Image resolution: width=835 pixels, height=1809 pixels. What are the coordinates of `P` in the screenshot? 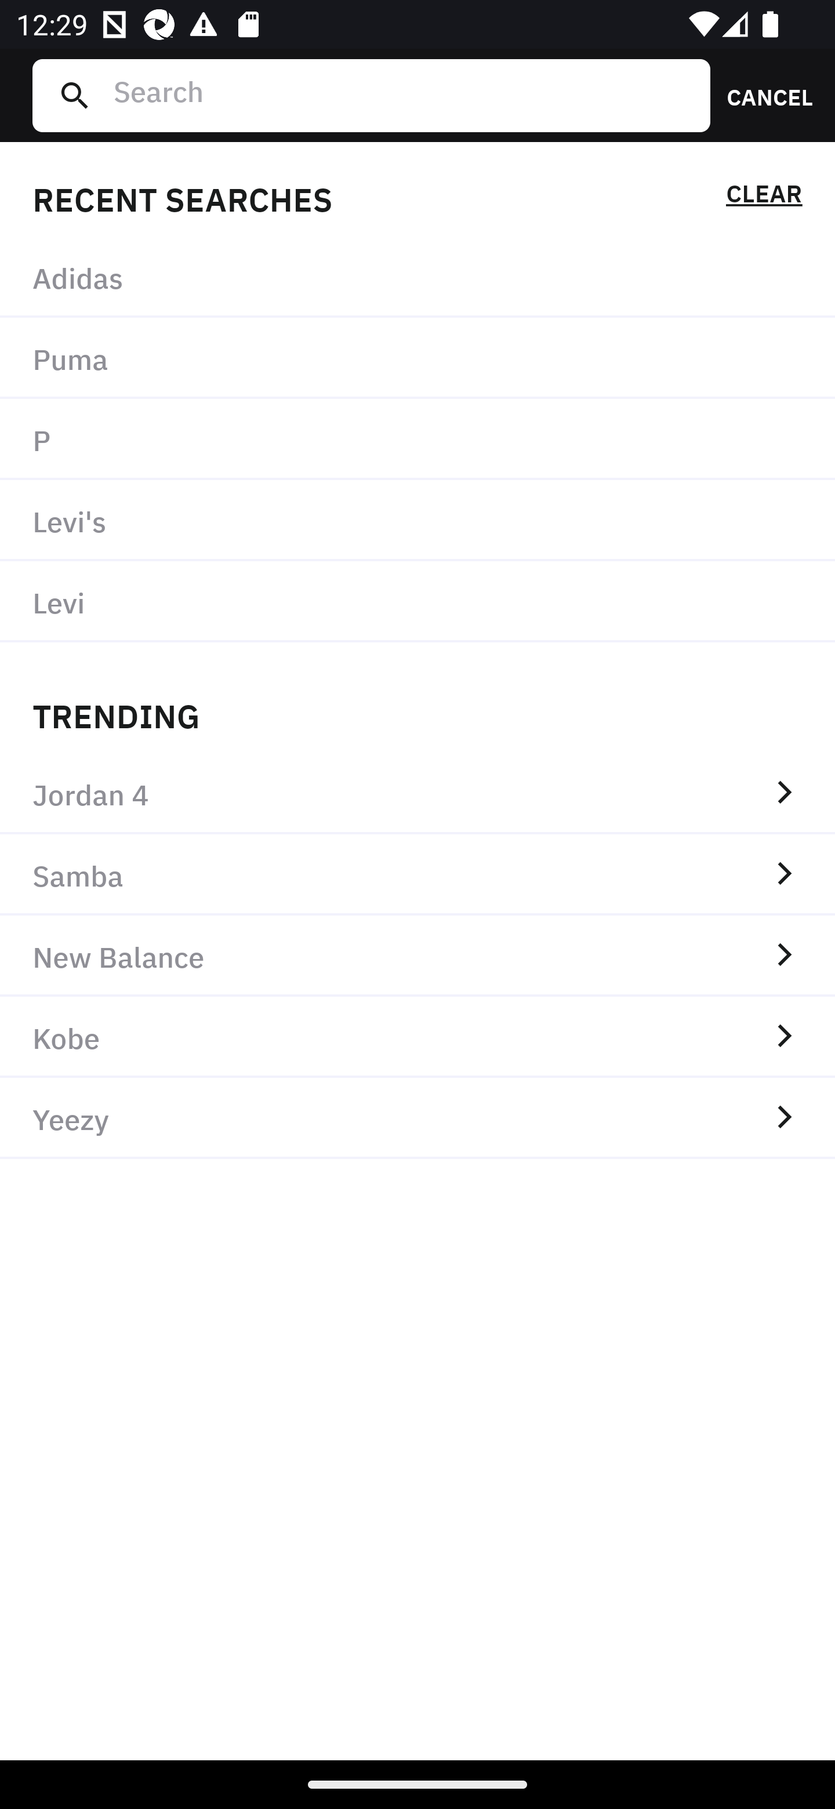 It's located at (418, 439).